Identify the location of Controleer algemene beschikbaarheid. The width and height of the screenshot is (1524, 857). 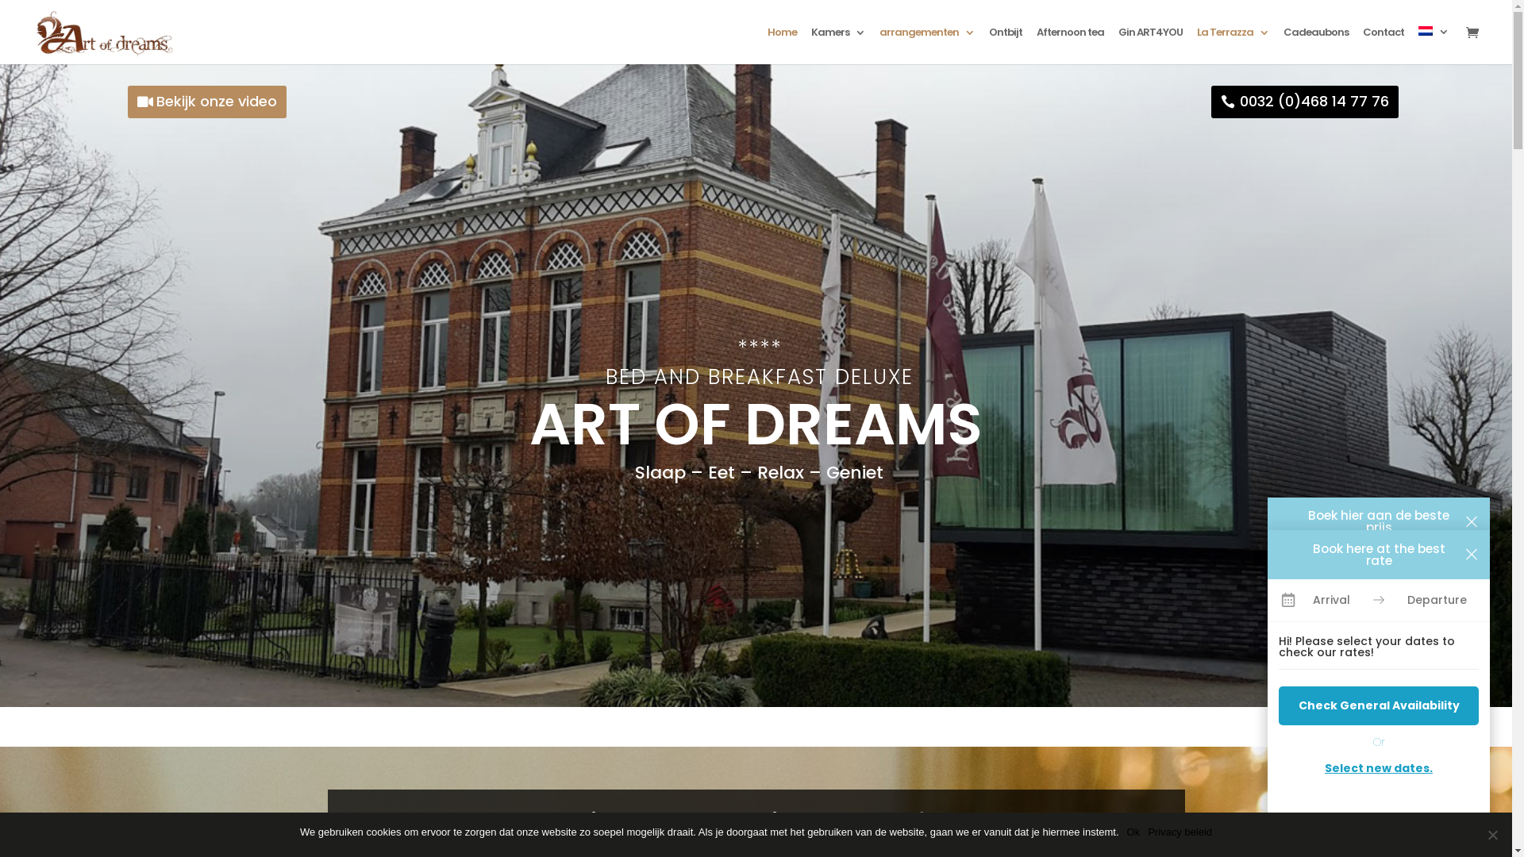
(1379, 681).